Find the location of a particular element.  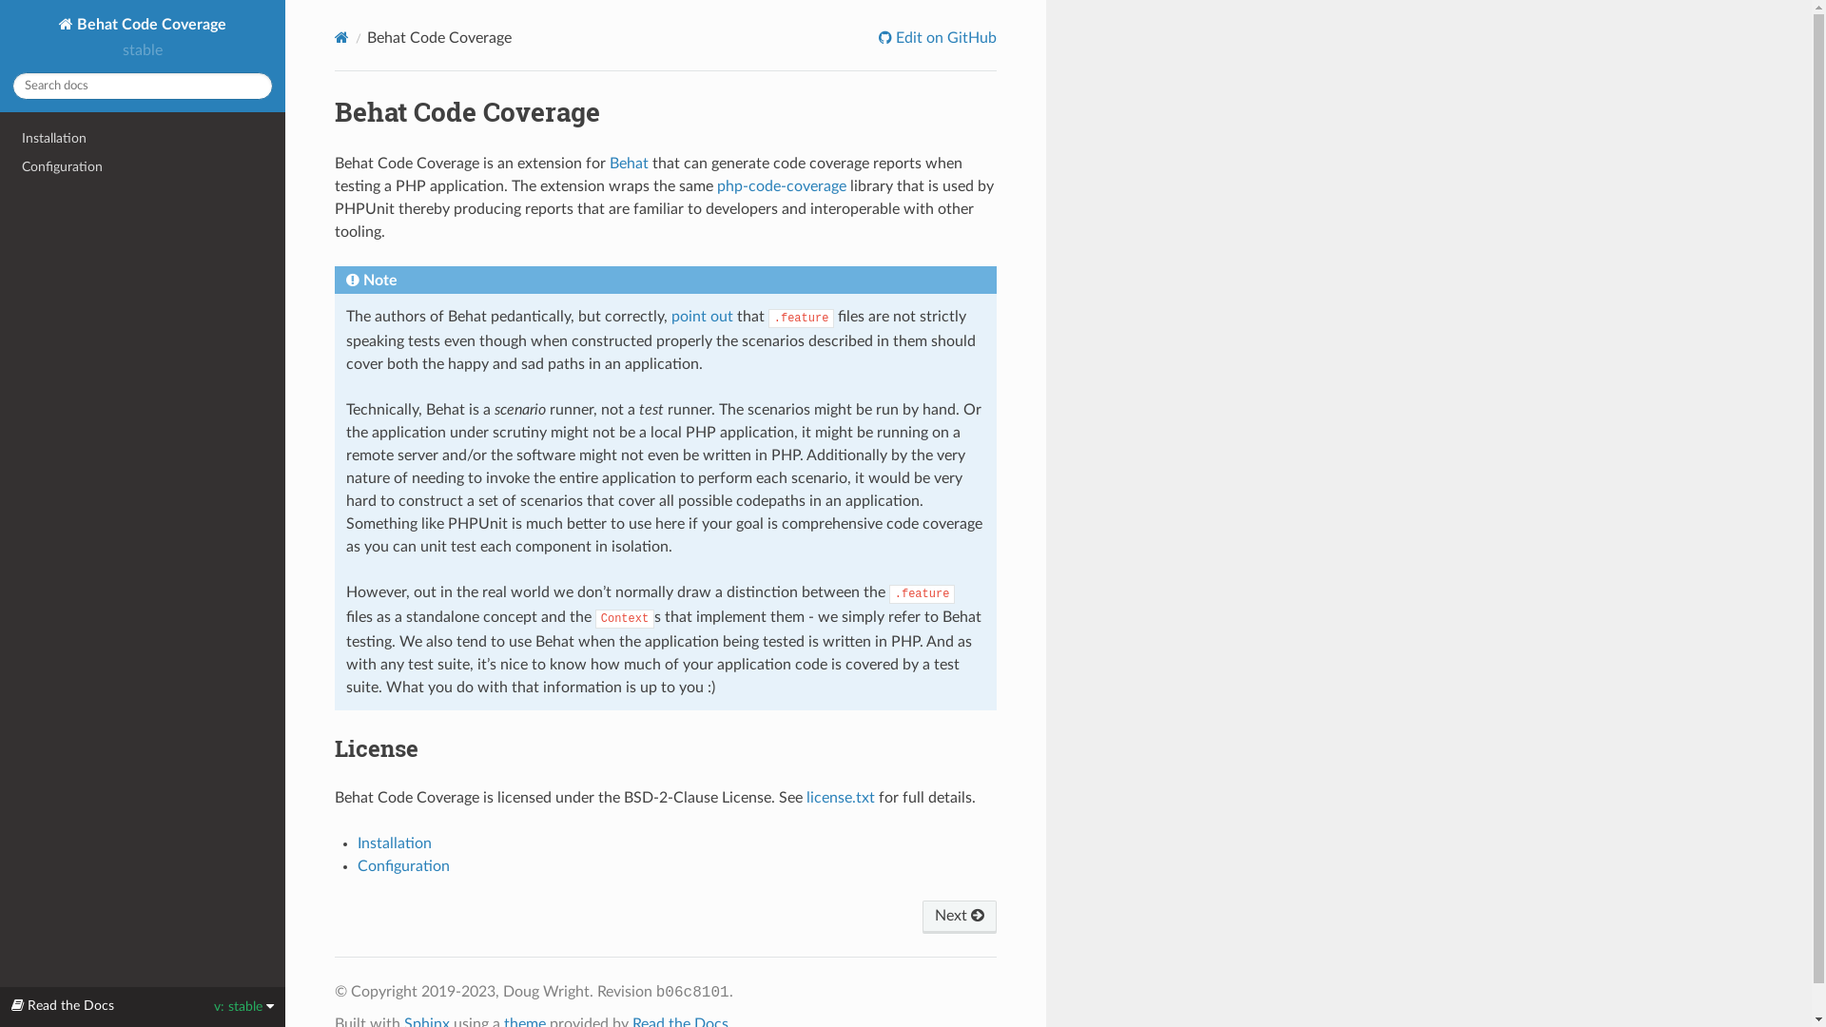

Behat is located at coordinates (630, 164).